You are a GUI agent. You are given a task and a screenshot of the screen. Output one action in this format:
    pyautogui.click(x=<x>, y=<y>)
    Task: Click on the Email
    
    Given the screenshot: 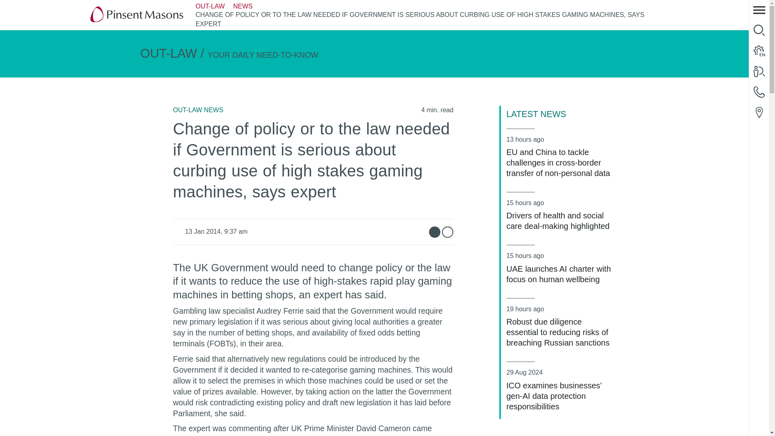 What is the action you would take?
    pyautogui.click(x=434, y=232)
    